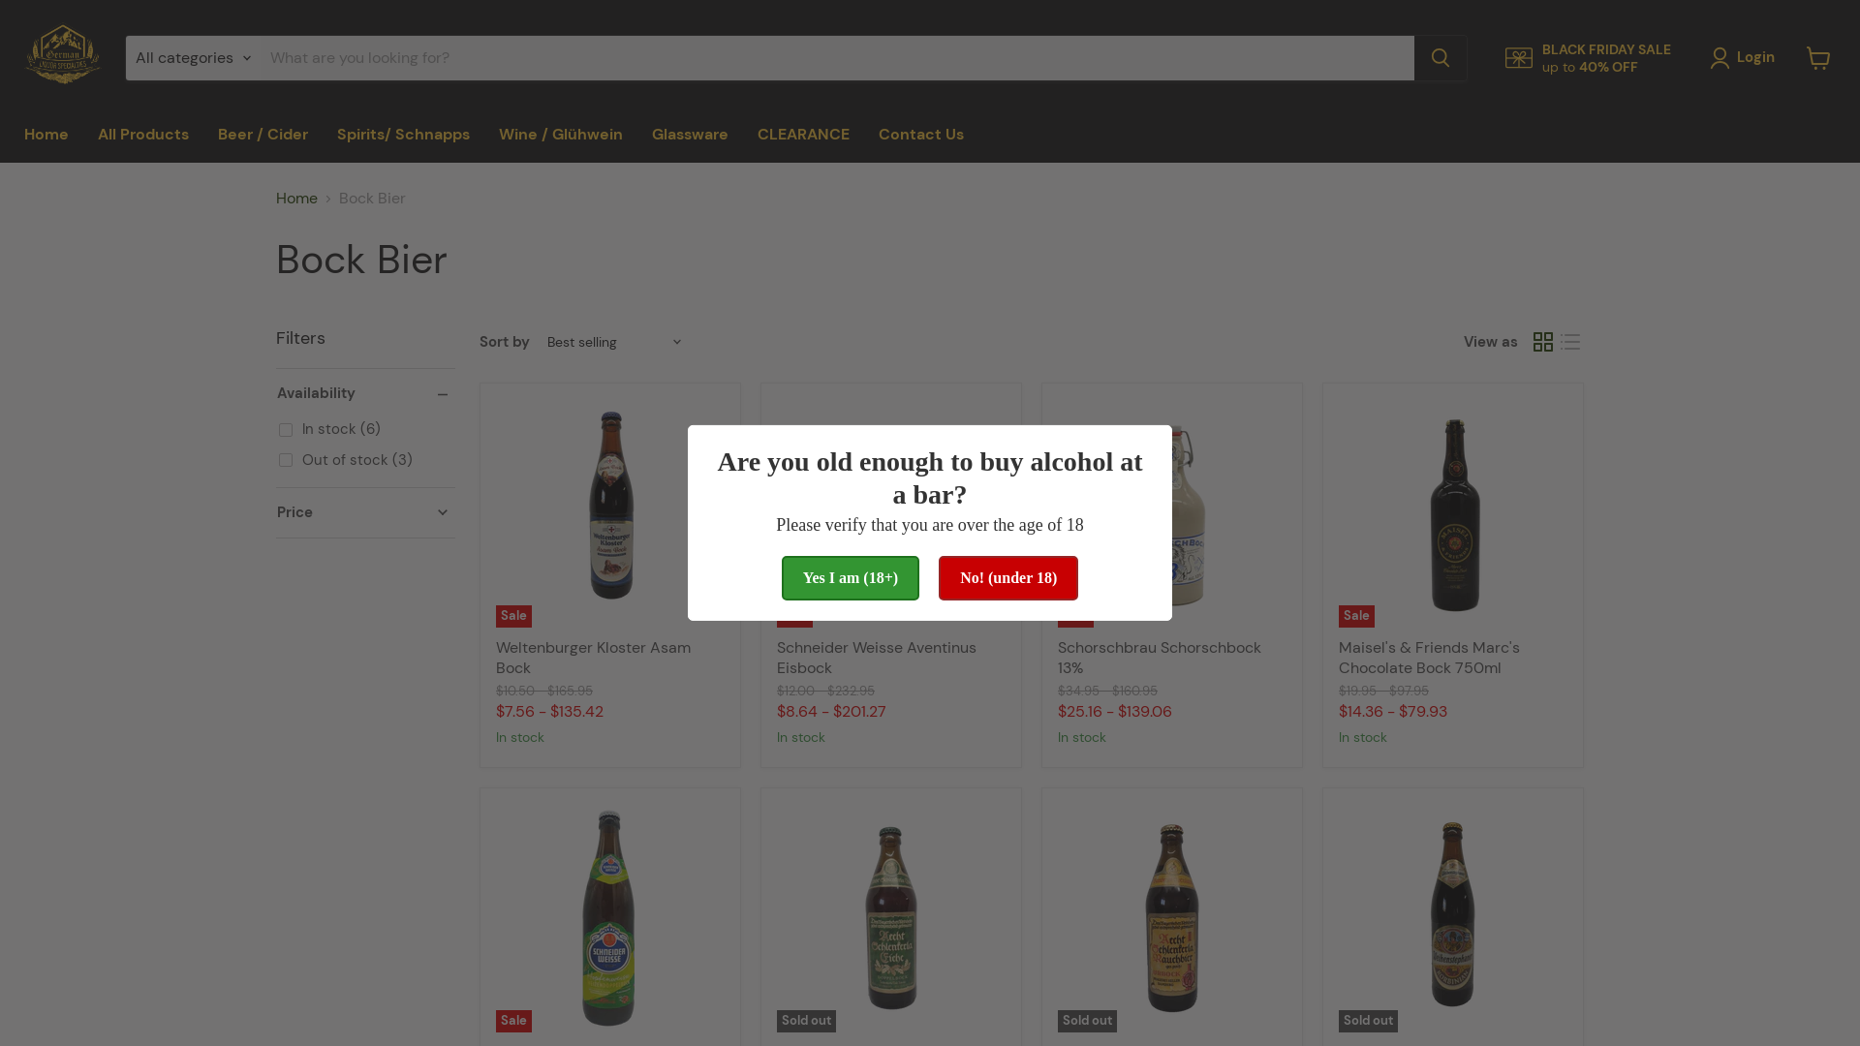 This screenshot has width=1860, height=1046. Describe the element at coordinates (1172, 513) in the screenshot. I see `Sale` at that location.